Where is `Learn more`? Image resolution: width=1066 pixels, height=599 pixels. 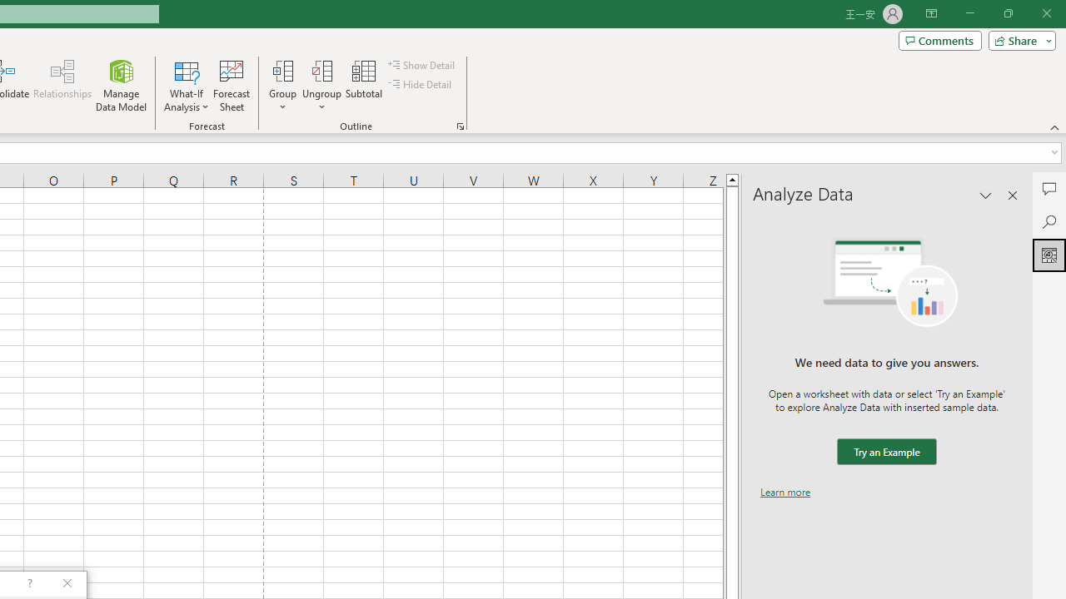
Learn more is located at coordinates (785, 492).